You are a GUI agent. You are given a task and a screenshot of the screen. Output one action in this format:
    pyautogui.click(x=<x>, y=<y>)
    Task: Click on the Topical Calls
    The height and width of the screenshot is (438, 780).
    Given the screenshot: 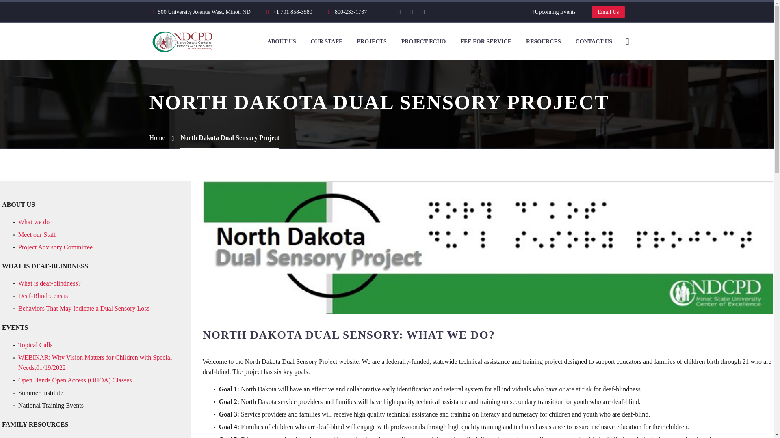 What is the action you would take?
    pyautogui.click(x=35, y=345)
    